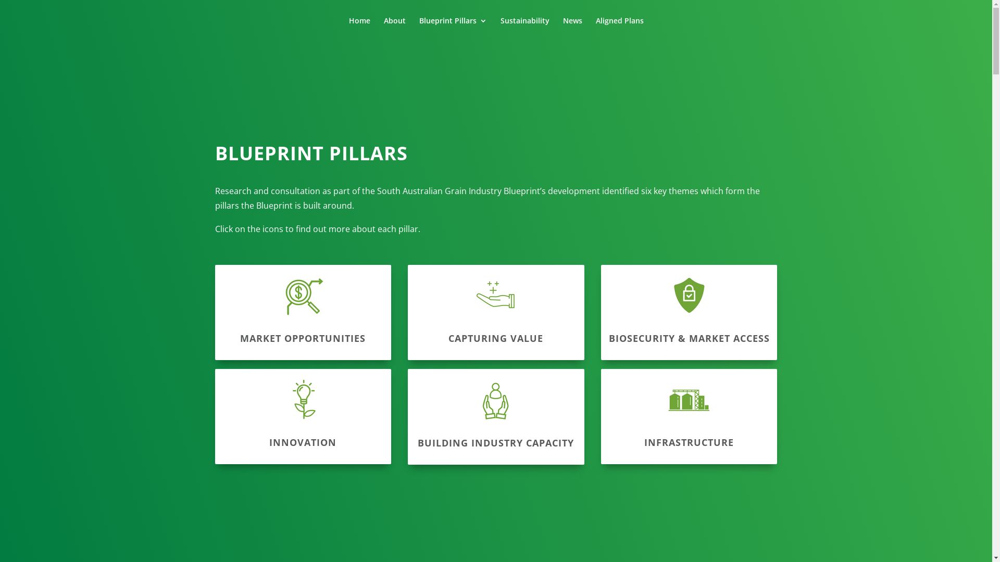 The image size is (1000, 562). Describe the element at coordinates (572, 29) in the screenshot. I see `News` at that location.